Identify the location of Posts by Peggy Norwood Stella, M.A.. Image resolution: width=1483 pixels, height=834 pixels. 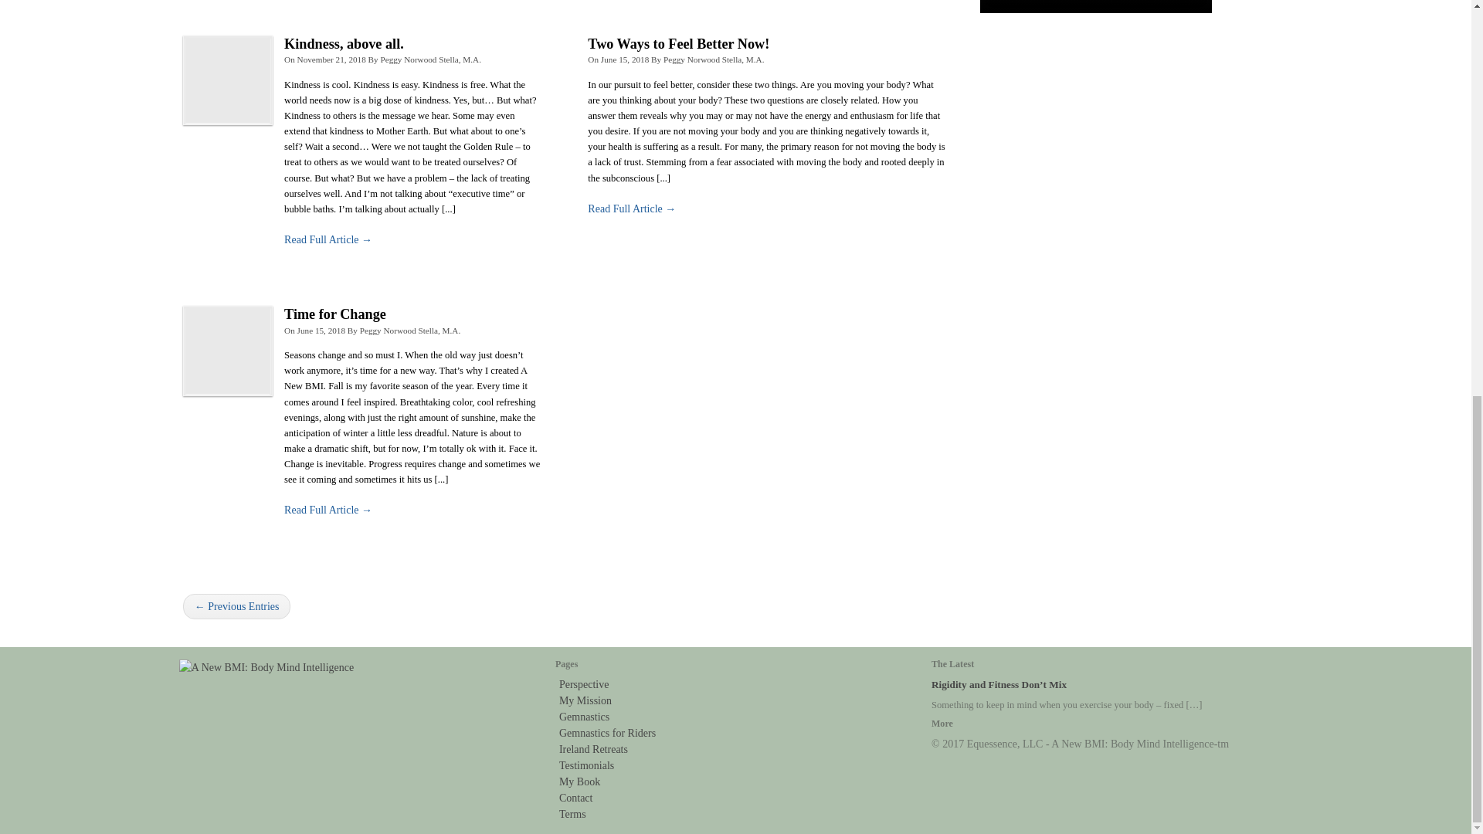
(714, 59).